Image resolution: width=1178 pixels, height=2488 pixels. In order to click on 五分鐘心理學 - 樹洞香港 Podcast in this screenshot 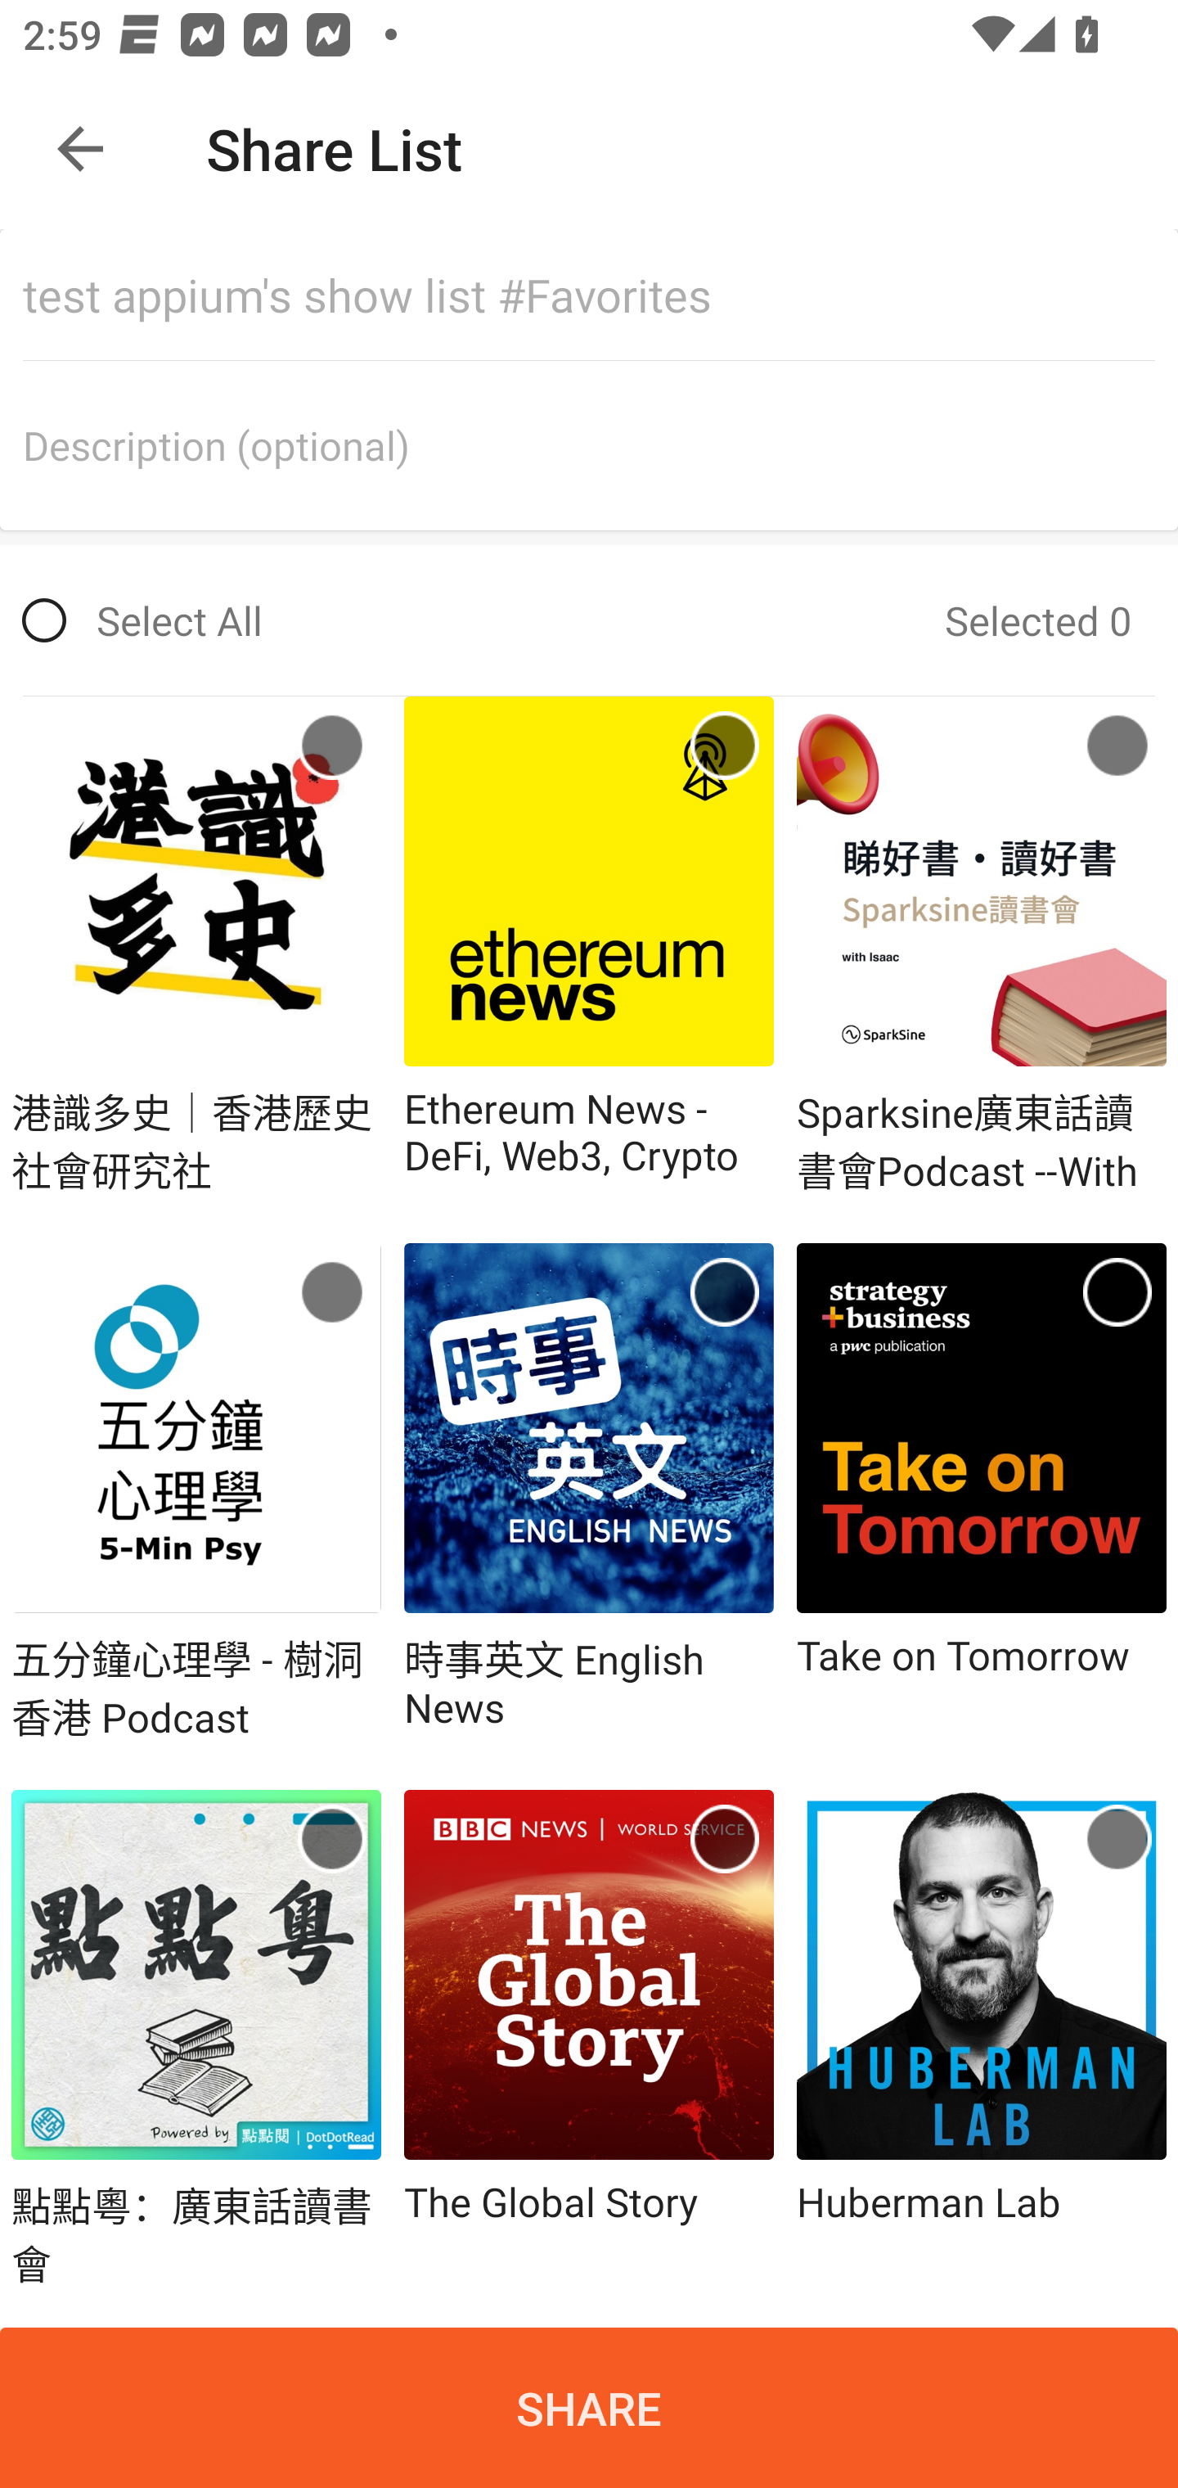, I will do `click(196, 1494)`.